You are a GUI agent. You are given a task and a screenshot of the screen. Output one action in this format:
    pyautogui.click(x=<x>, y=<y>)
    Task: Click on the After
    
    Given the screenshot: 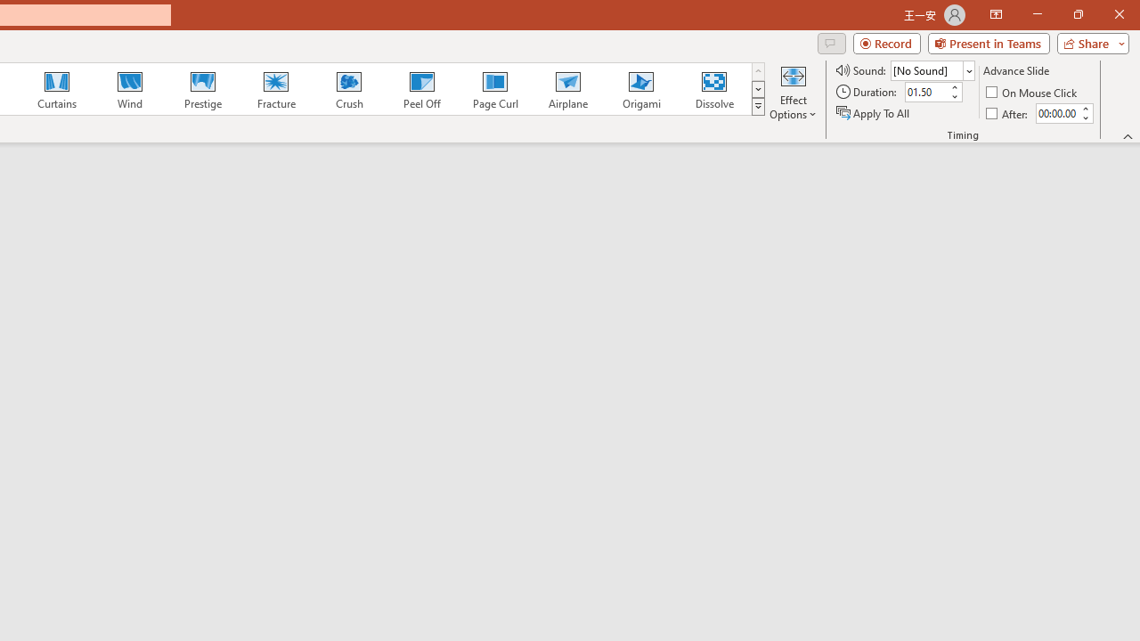 What is the action you would take?
    pyautogui.click(x=1008, y=112)
    